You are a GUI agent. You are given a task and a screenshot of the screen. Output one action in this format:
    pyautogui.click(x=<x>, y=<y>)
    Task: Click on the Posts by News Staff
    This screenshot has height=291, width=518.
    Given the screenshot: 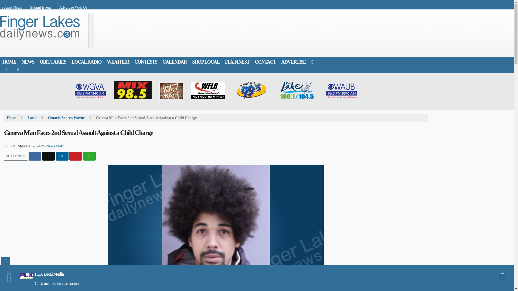 What is the action you would take?
    pyautogui.click(x=54, y=146)
    